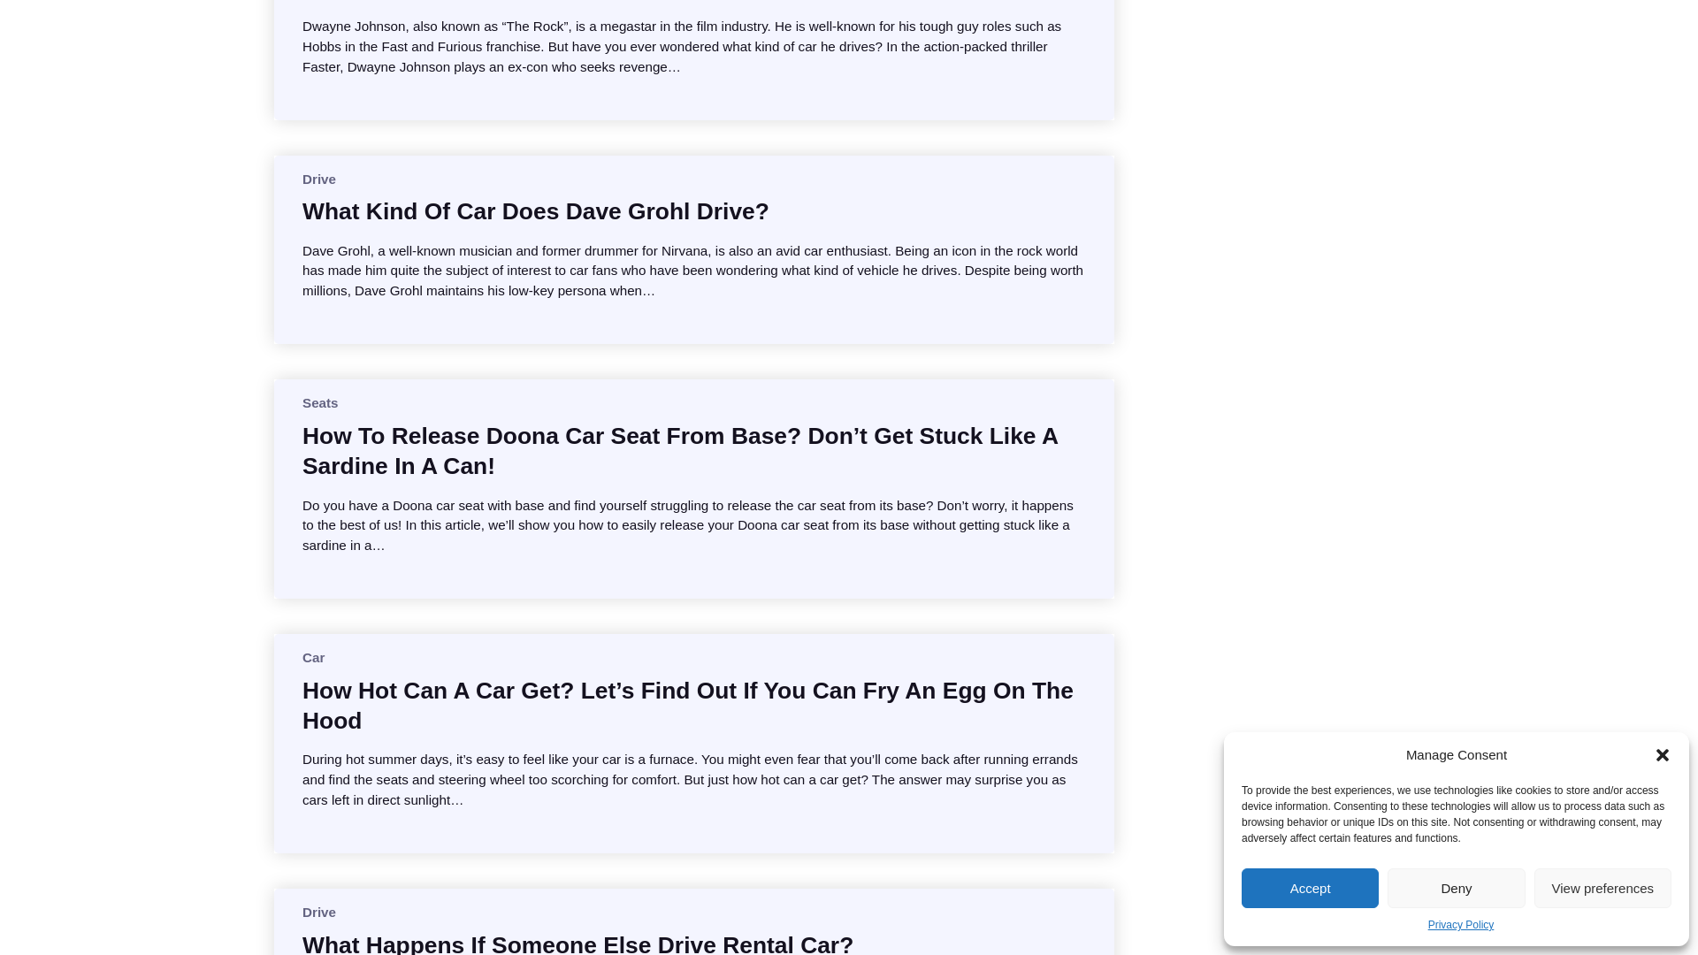  I want to click on What Kind Of Car Does Dave Grohl Drive?, so click(535, 210).